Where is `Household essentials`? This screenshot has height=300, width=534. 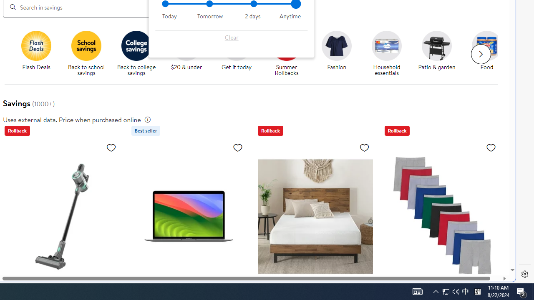 Household essentials is located at coordinates (390, 53).